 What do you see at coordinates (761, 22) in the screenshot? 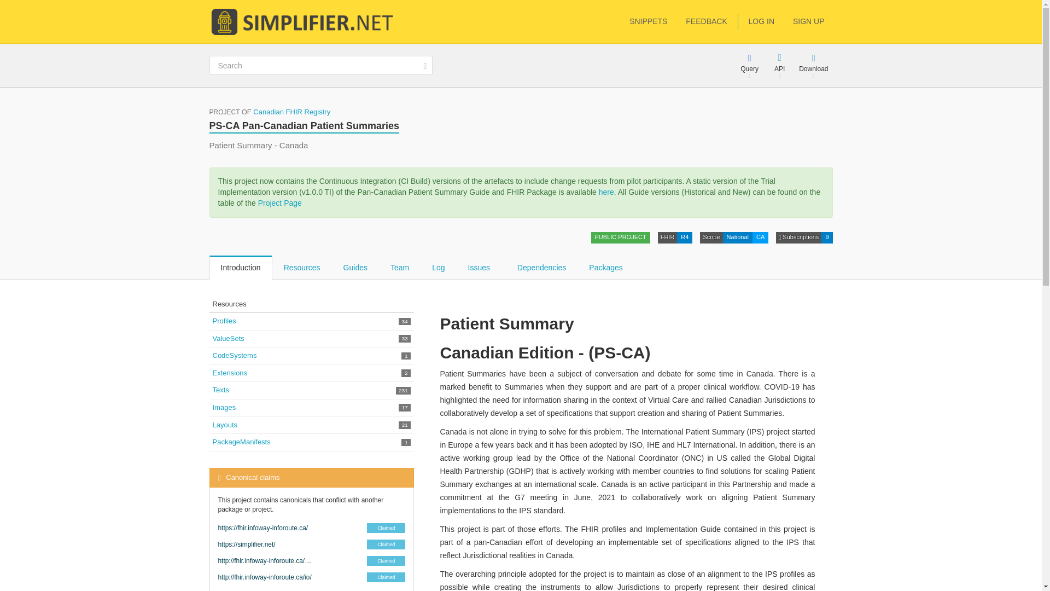
I see `LOG IN` at bounding box center [761, 22].